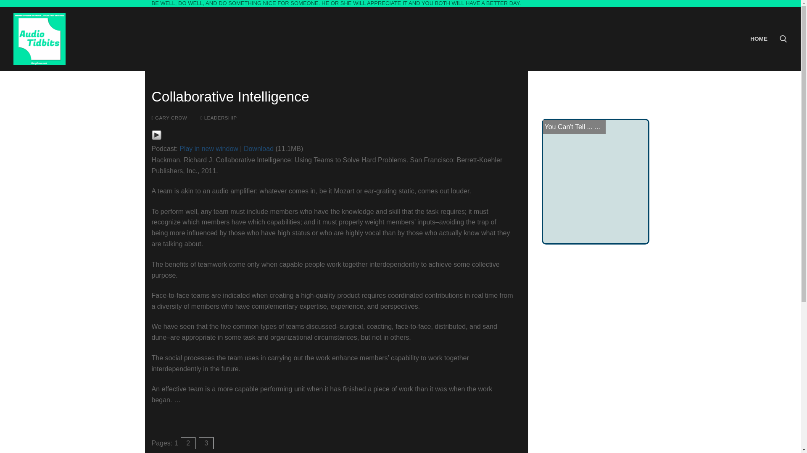 This screenshot has width=807, height=453. What do you see at coordinates (218, 118) in the screenshot?
I see `LEADERSHIP` at bounding box center [218, 118].